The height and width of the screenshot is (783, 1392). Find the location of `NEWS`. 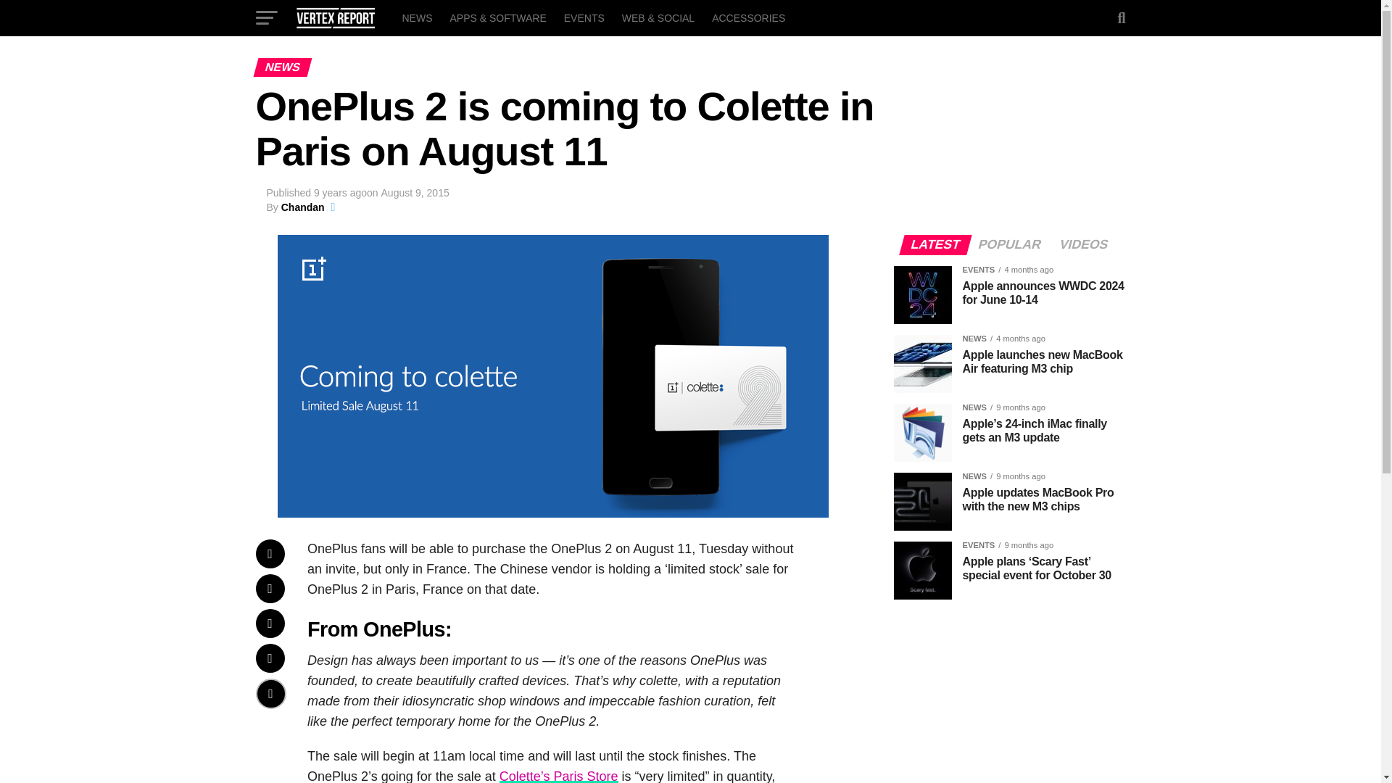

NEWS is located at coordinates (416, 17).